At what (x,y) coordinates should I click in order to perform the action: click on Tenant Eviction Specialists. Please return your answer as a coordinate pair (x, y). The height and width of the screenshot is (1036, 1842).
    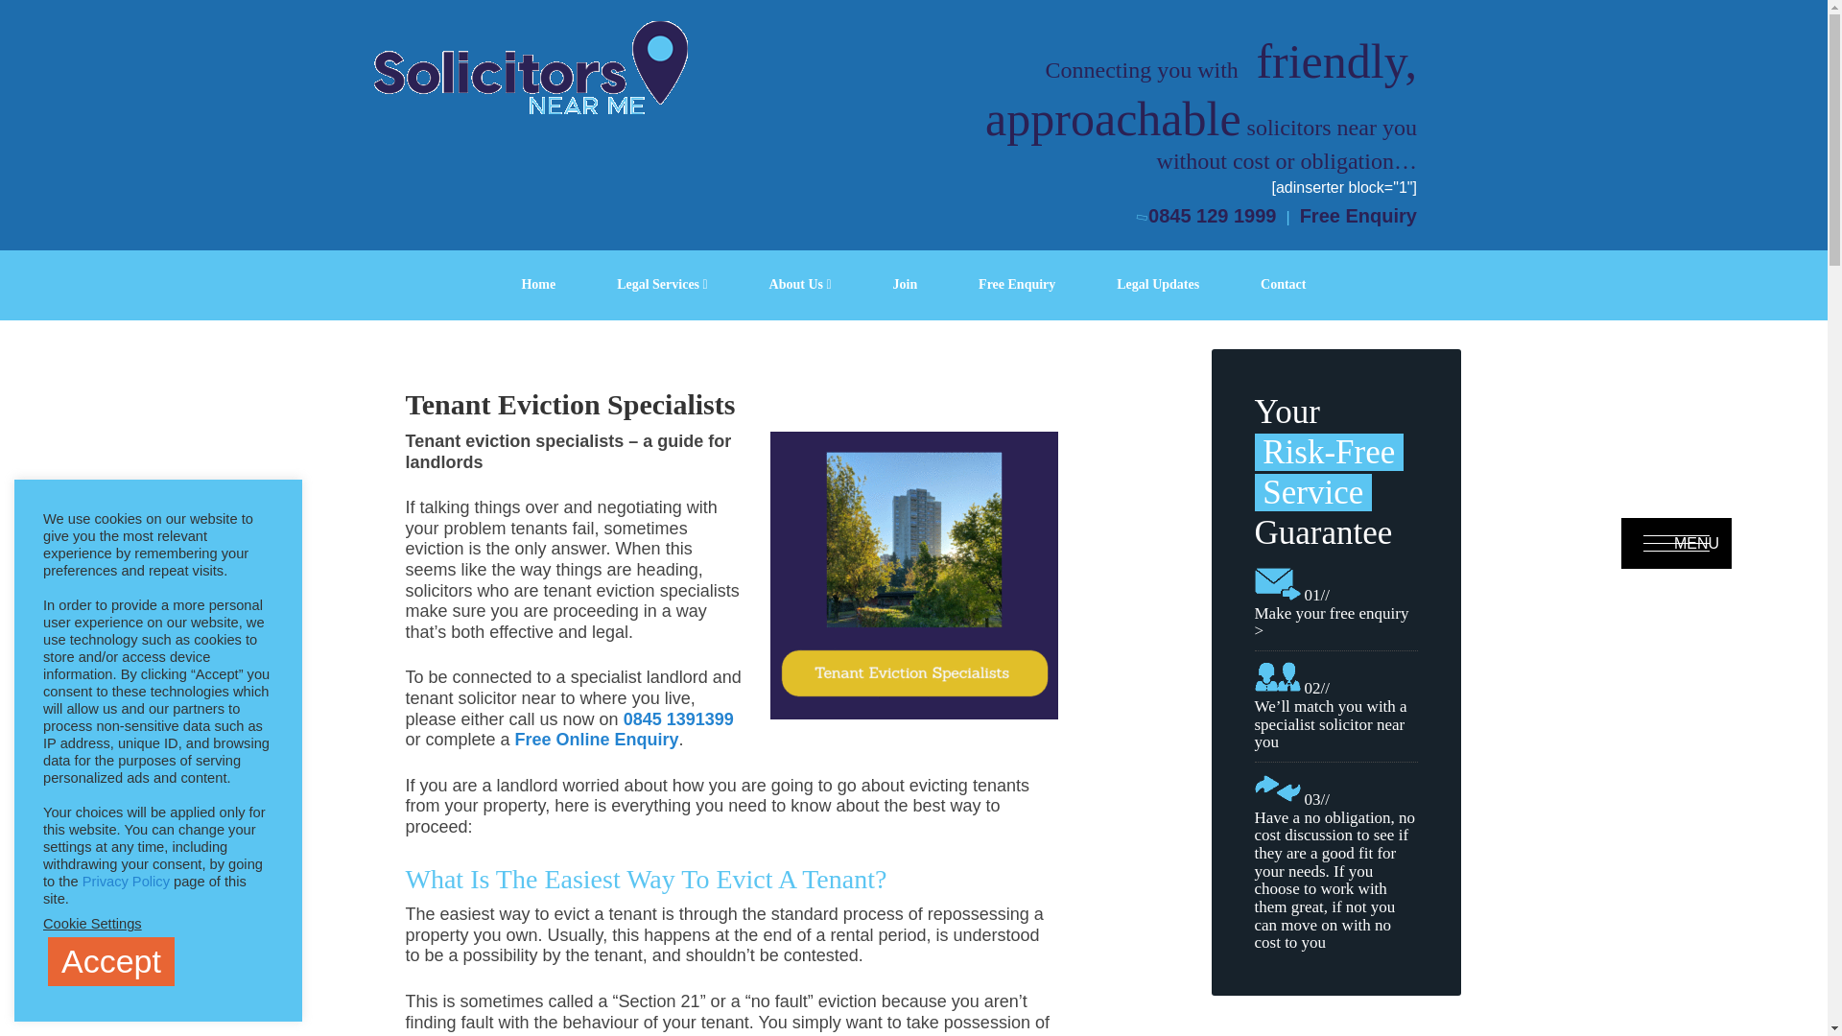
    Looking at the image, I should click on (913, 576).